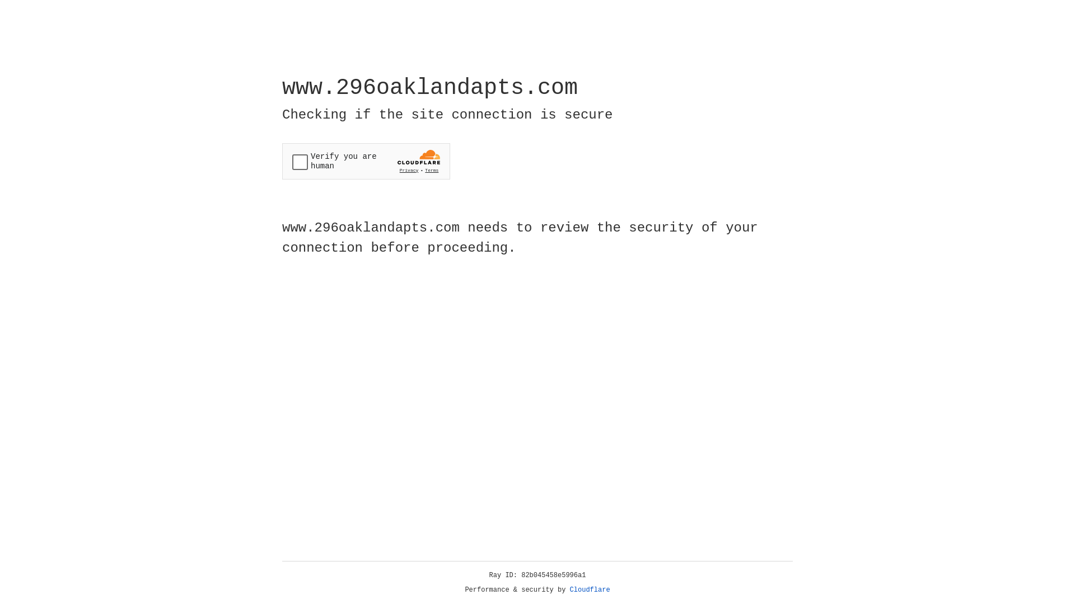 Image resolution: width=1075 pixels, height=604 pixels. What do you see at coordinates (590, 590) in the screenshot?
I see `Cloudflare` at bounding box center [590, 590].